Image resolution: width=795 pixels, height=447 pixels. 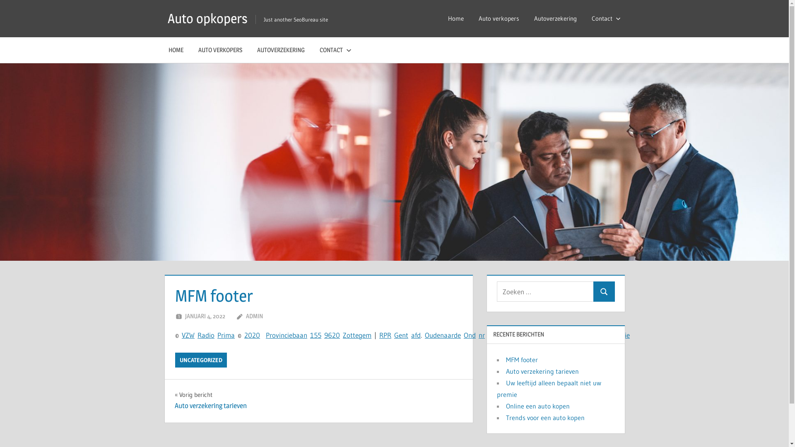 What do you see at coordinates (597, 335) in the screenshot?
I see `p` at bounding box center [597, 335].